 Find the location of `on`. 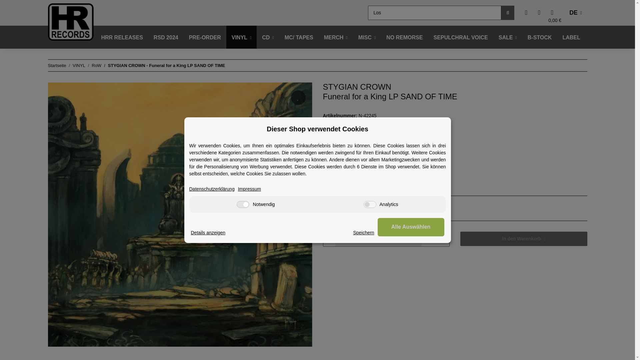

on is located at coordinates (370, 204).